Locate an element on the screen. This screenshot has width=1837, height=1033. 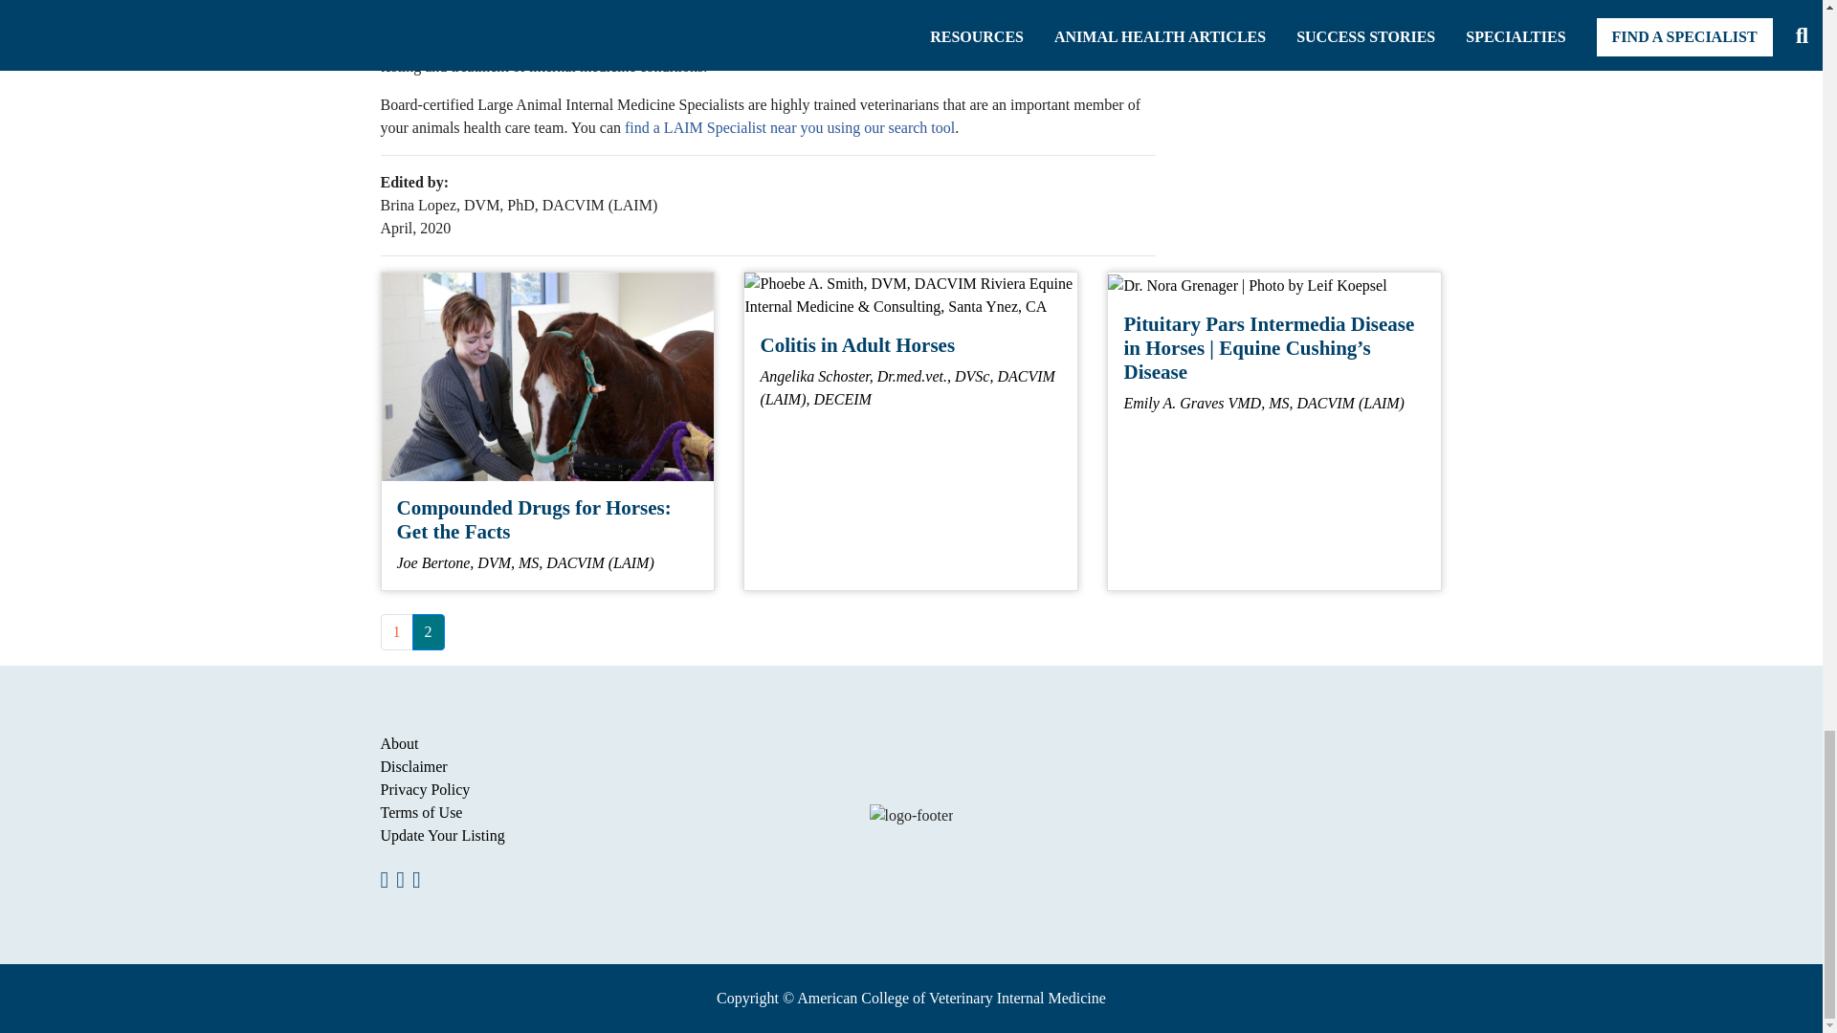
Equine Cushing's Disease is located at coordinates (1247, 286).